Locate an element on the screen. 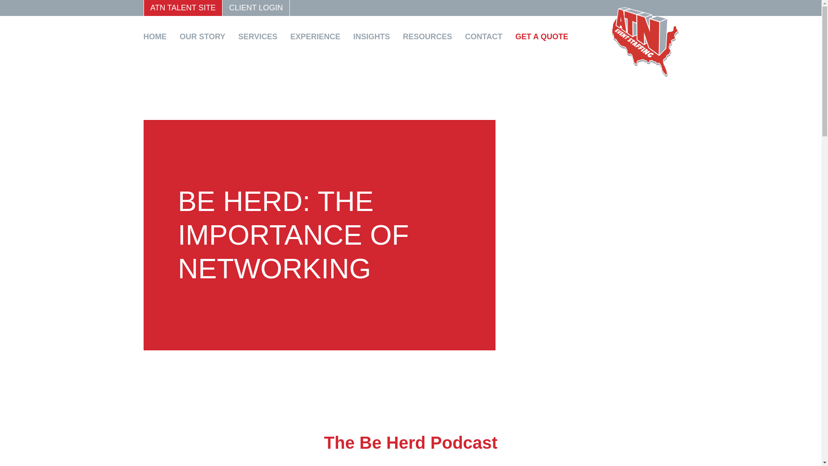 The height and width of the screenshot is (466, 828). INSIGHTS is located at coordinates (375, 36).